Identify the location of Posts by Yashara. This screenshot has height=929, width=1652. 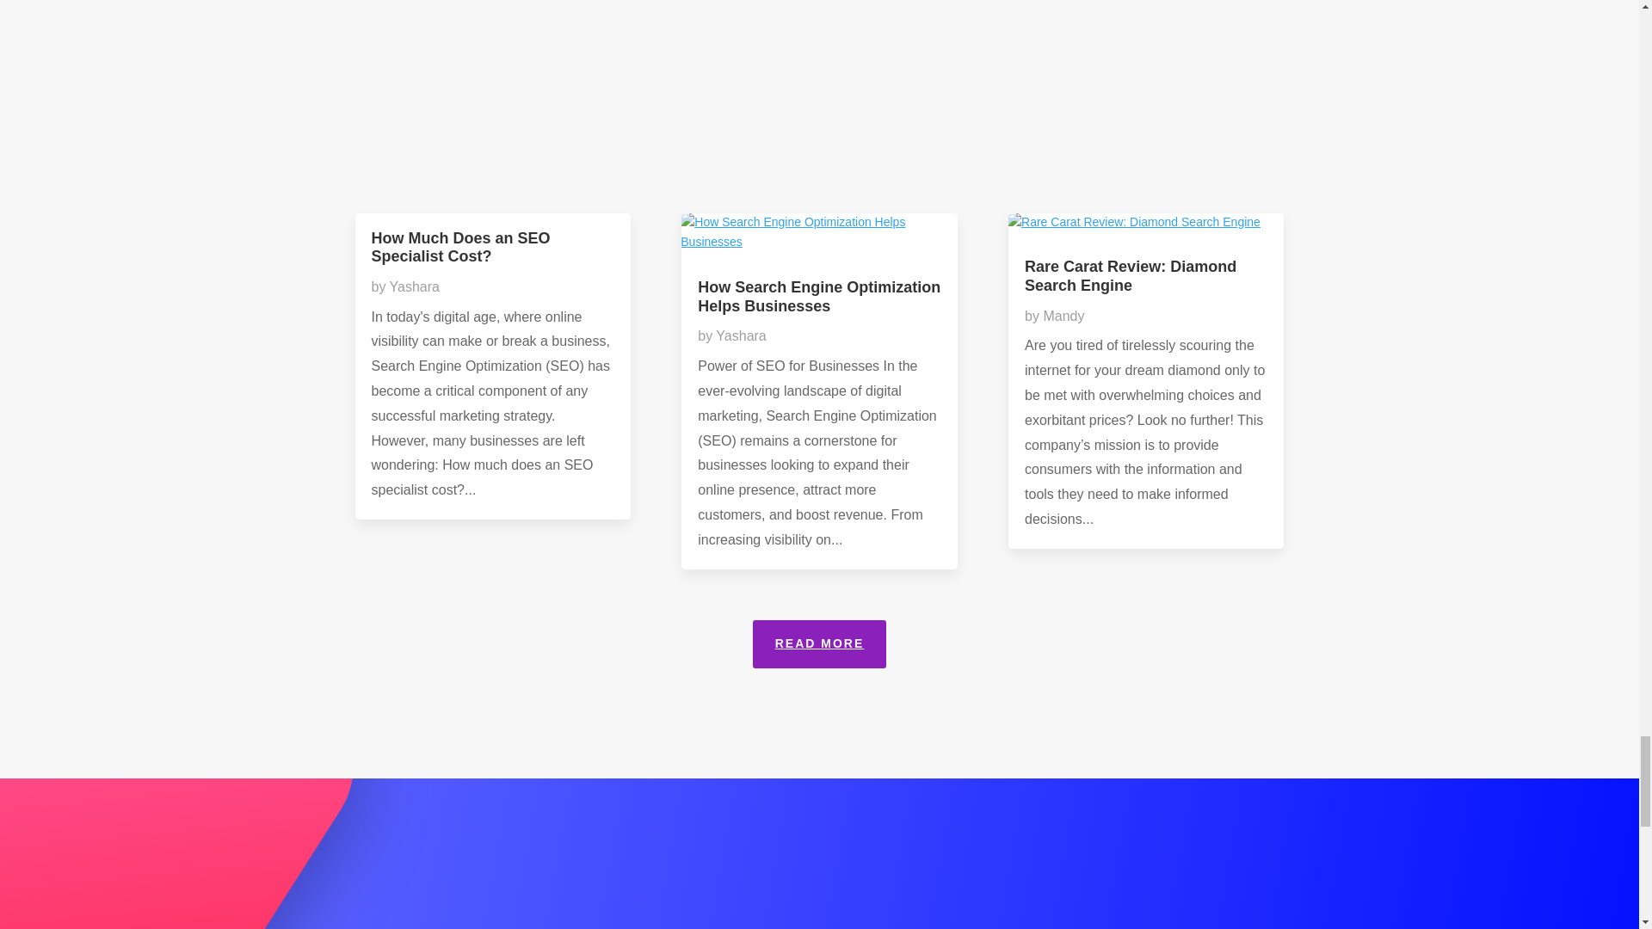
(740, 335).